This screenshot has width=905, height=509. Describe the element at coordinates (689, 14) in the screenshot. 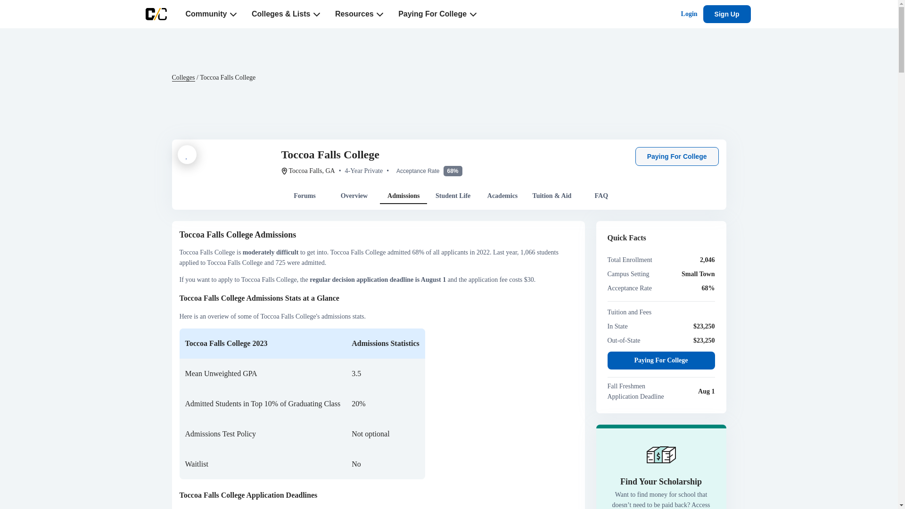

I see `Log in` at that location.